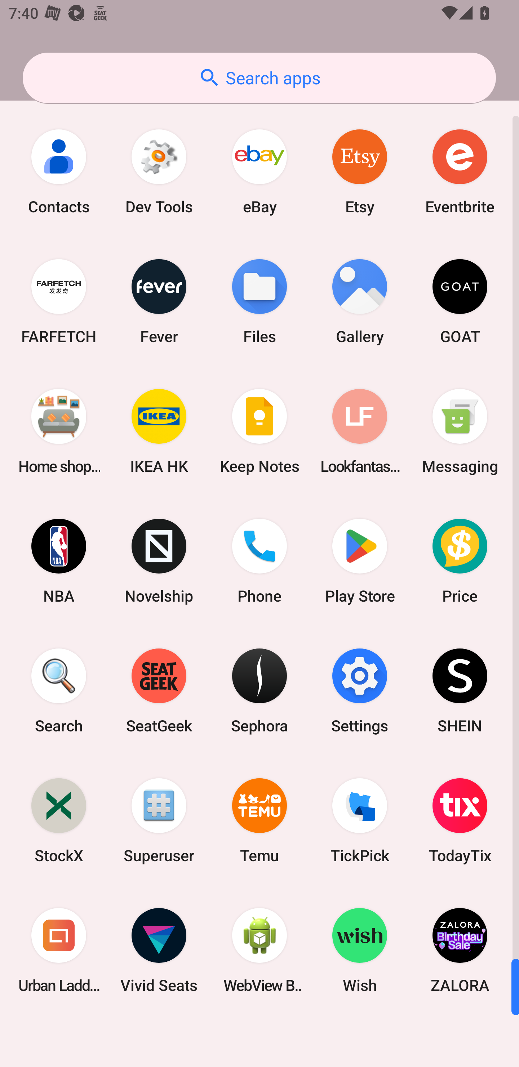  Describe the element at coordinates (460, 431) in the screenshot. I see `Messaging` at that location.